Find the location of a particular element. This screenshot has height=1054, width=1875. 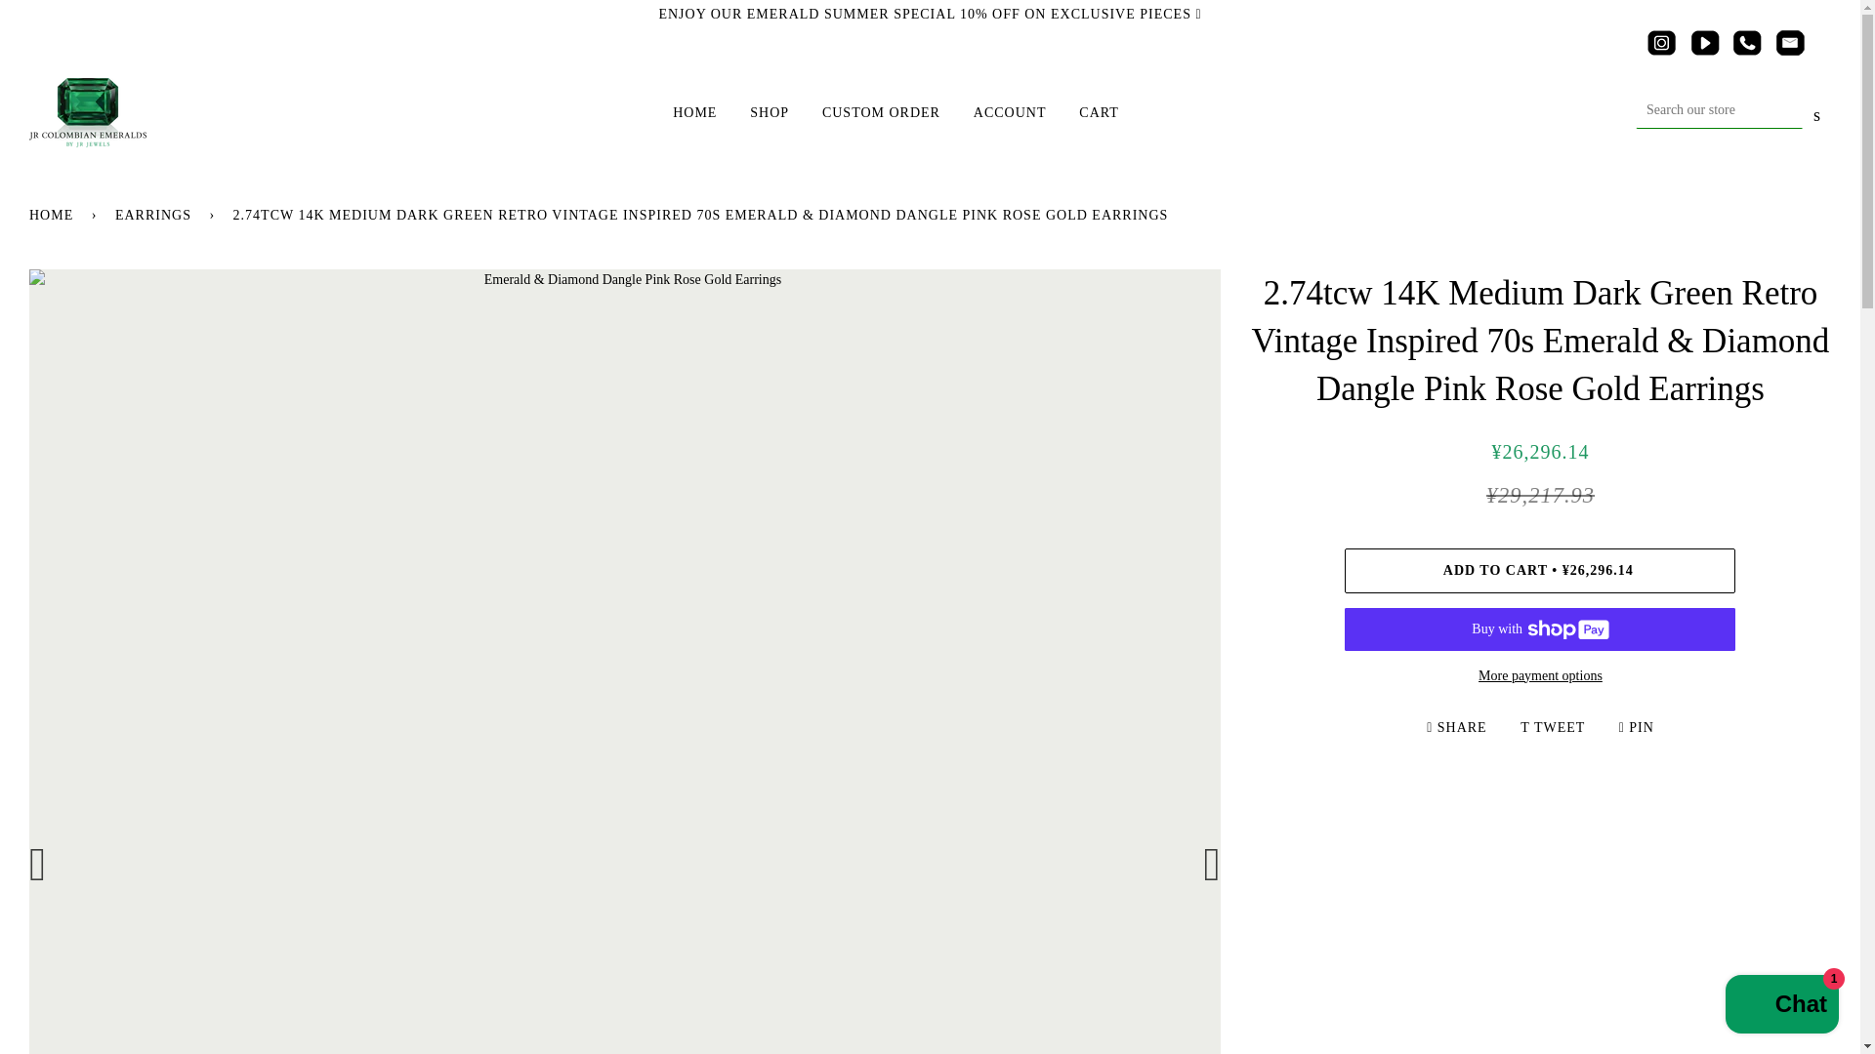

SHOP is located at coordinates (754, 113).